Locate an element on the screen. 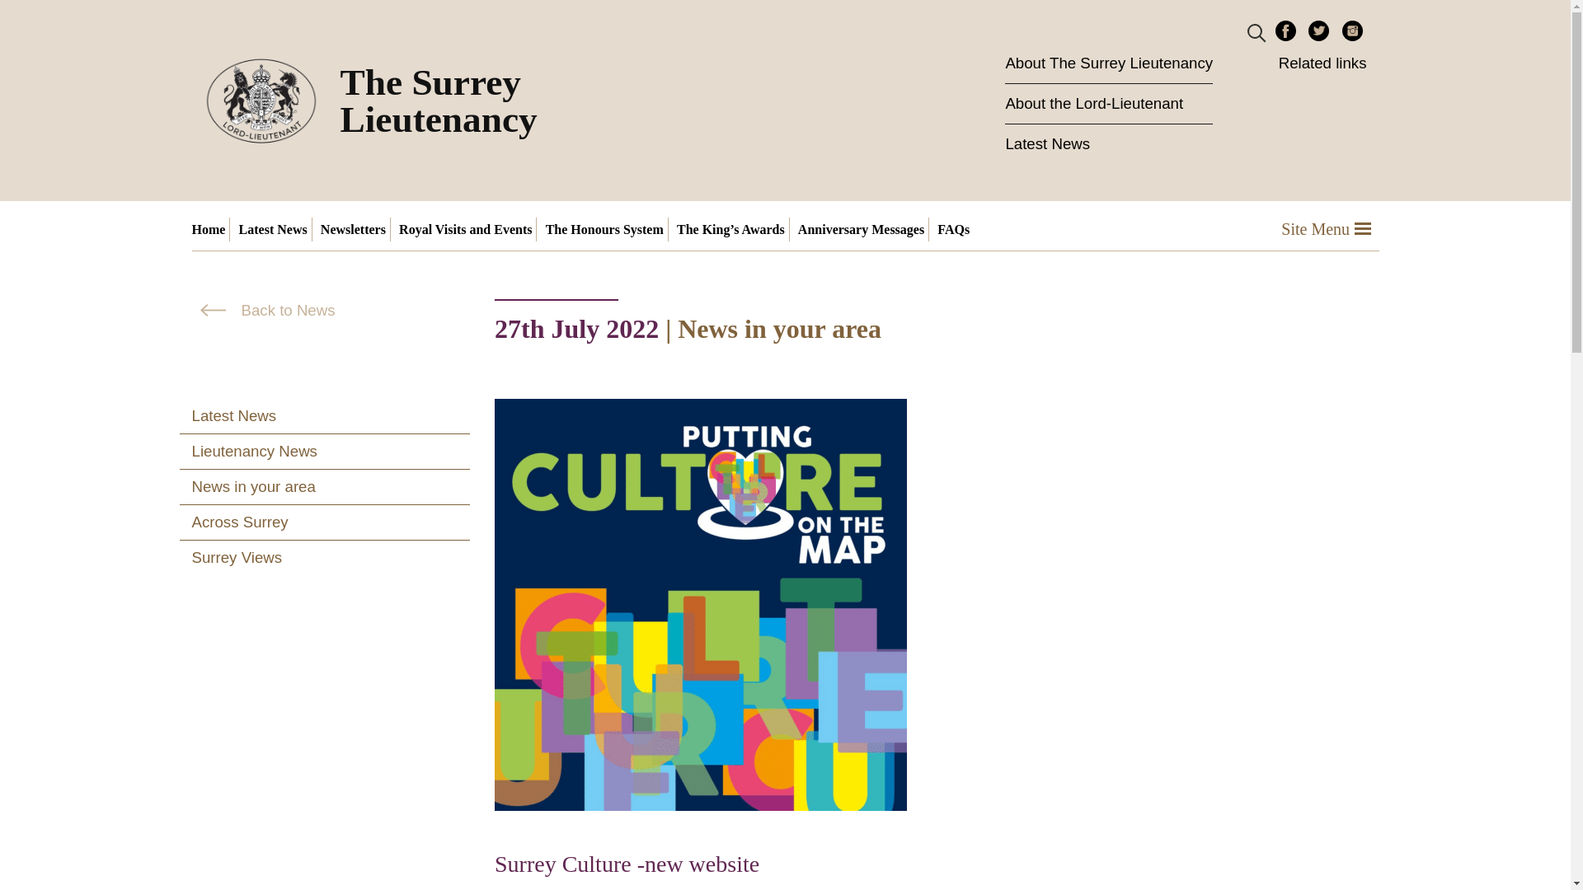 Image resolution: width=1583 pixels, height=890 pixels. FAQs is located at coordinates (953, 229).